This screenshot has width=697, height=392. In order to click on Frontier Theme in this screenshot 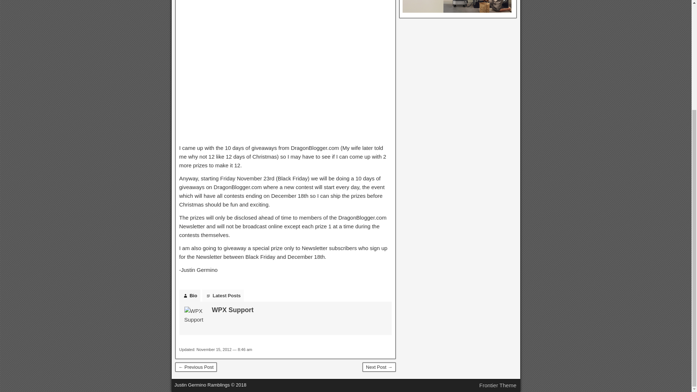, I will do `click(498, 385)`.